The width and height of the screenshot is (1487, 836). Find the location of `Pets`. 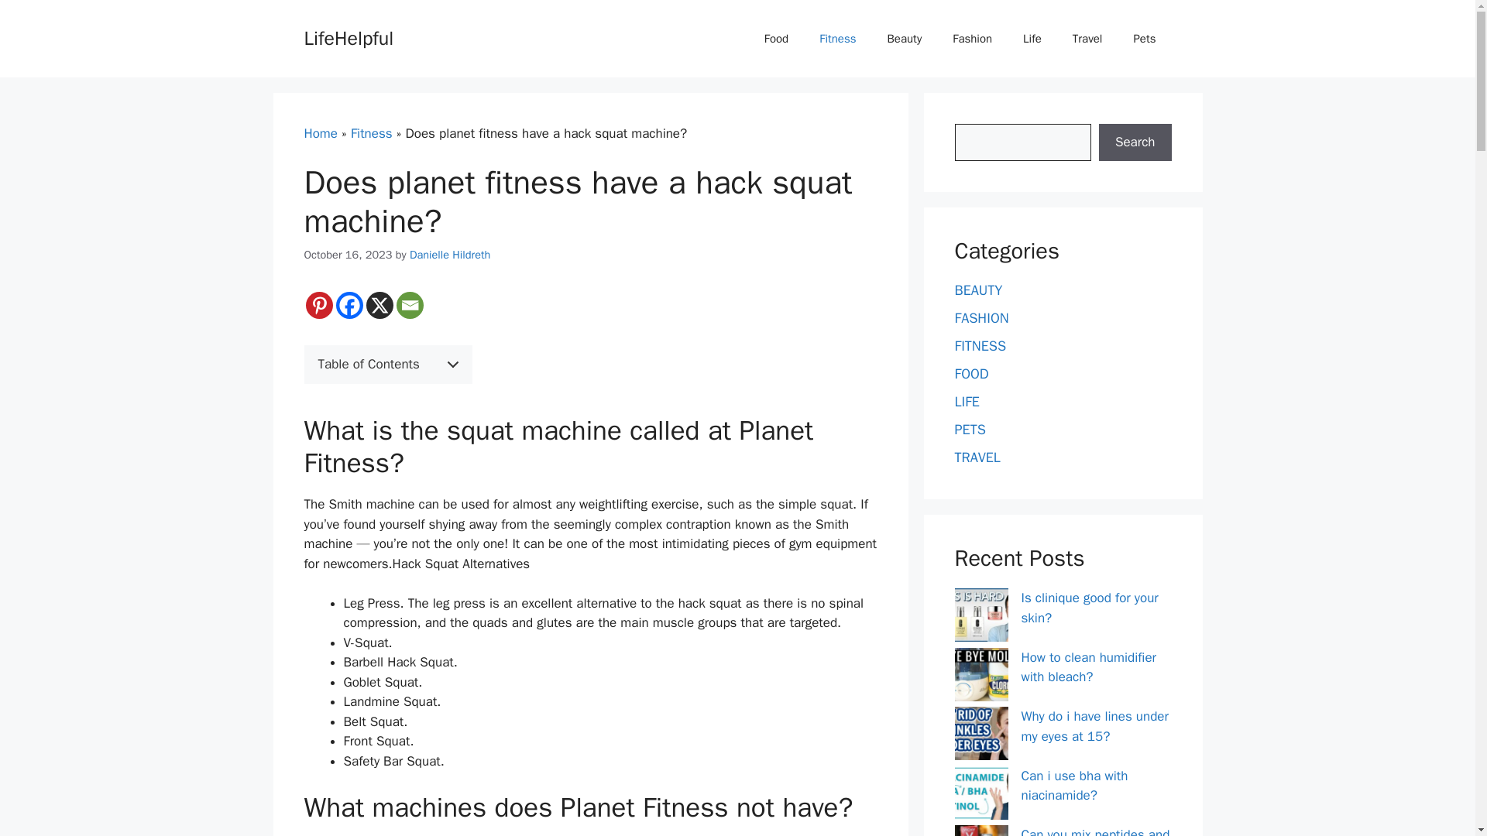

Pets is located at coordinates (1145, 39).